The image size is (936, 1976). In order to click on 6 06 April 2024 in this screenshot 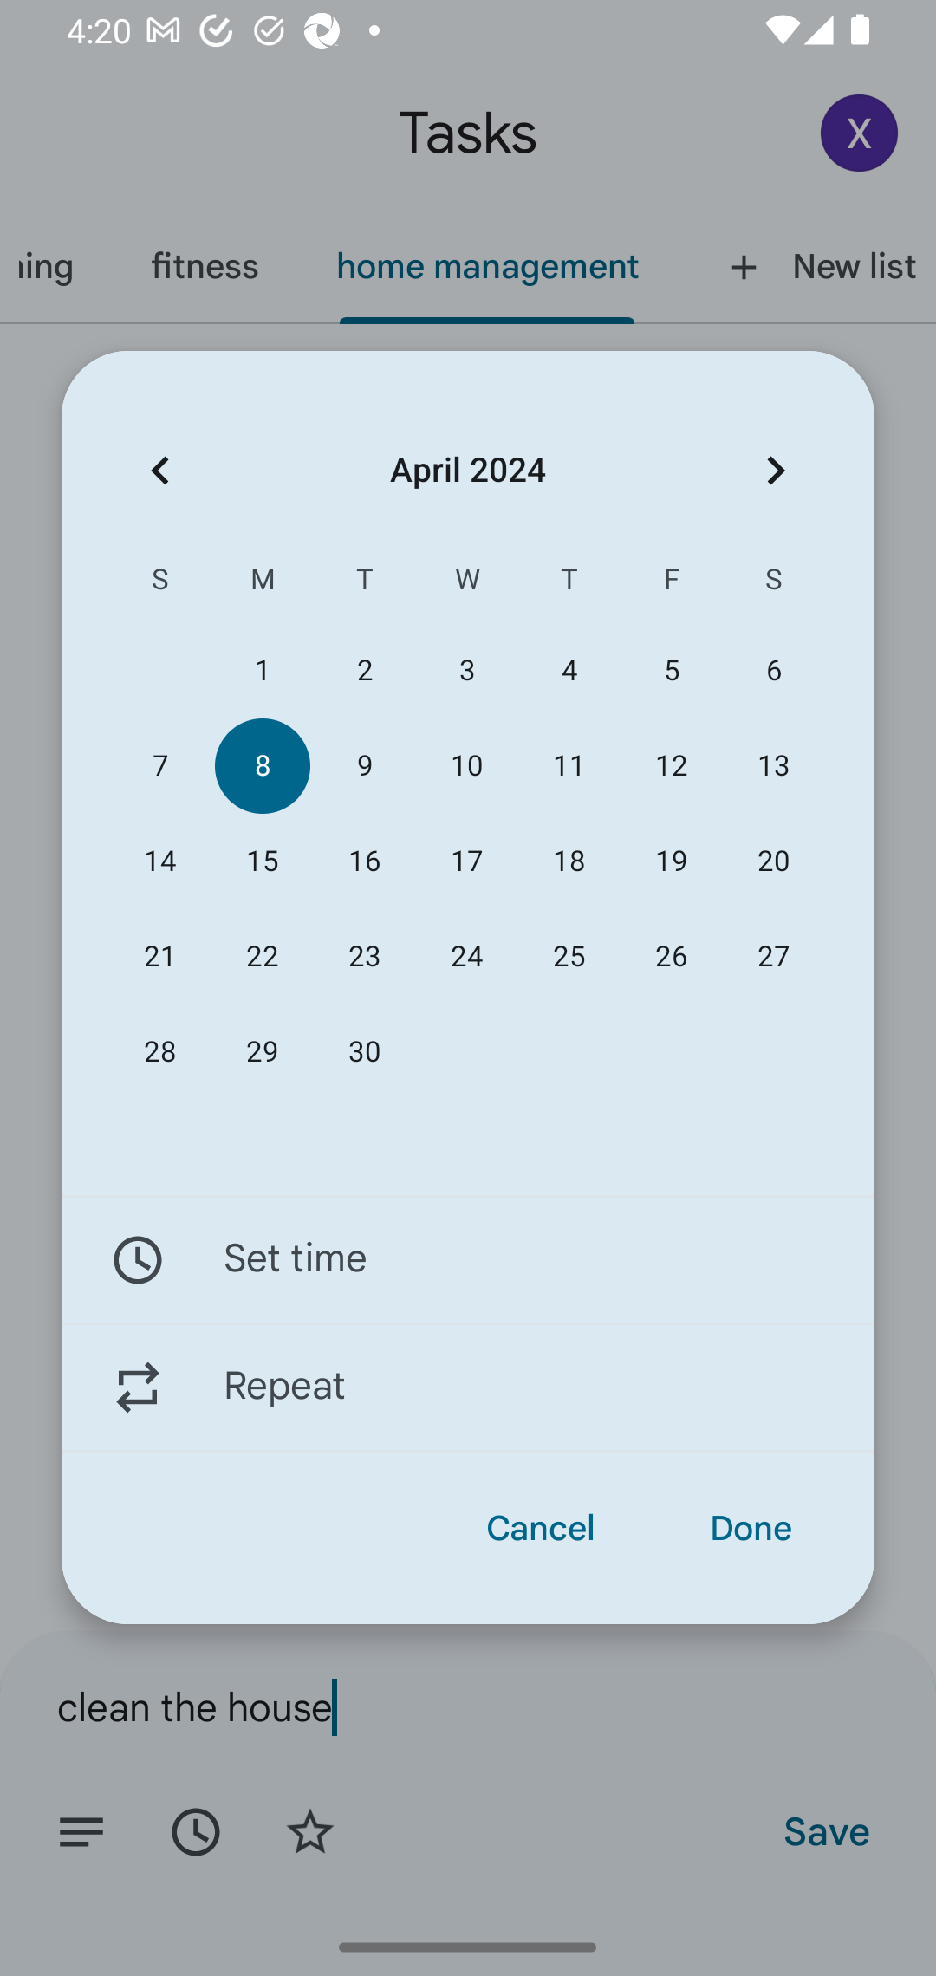, I will do `click(773, 671)`.